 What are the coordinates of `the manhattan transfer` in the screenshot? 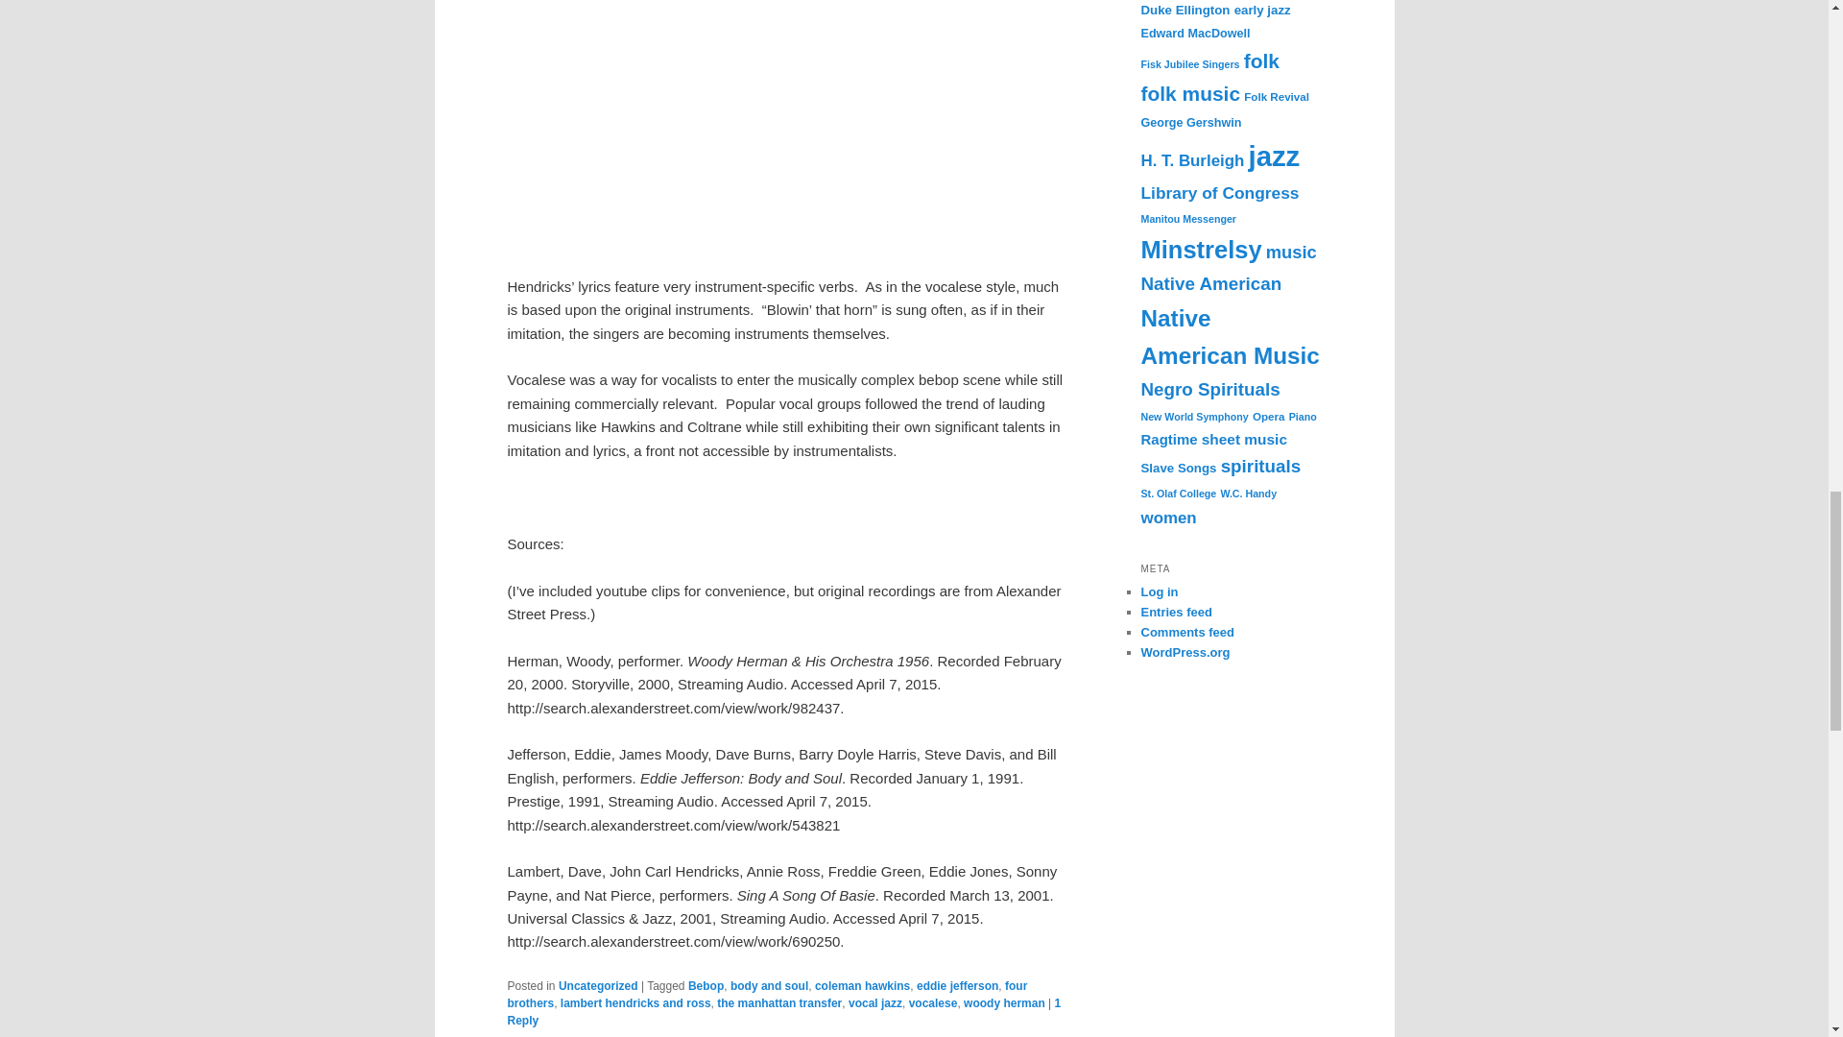 It's located at (779, 1002).